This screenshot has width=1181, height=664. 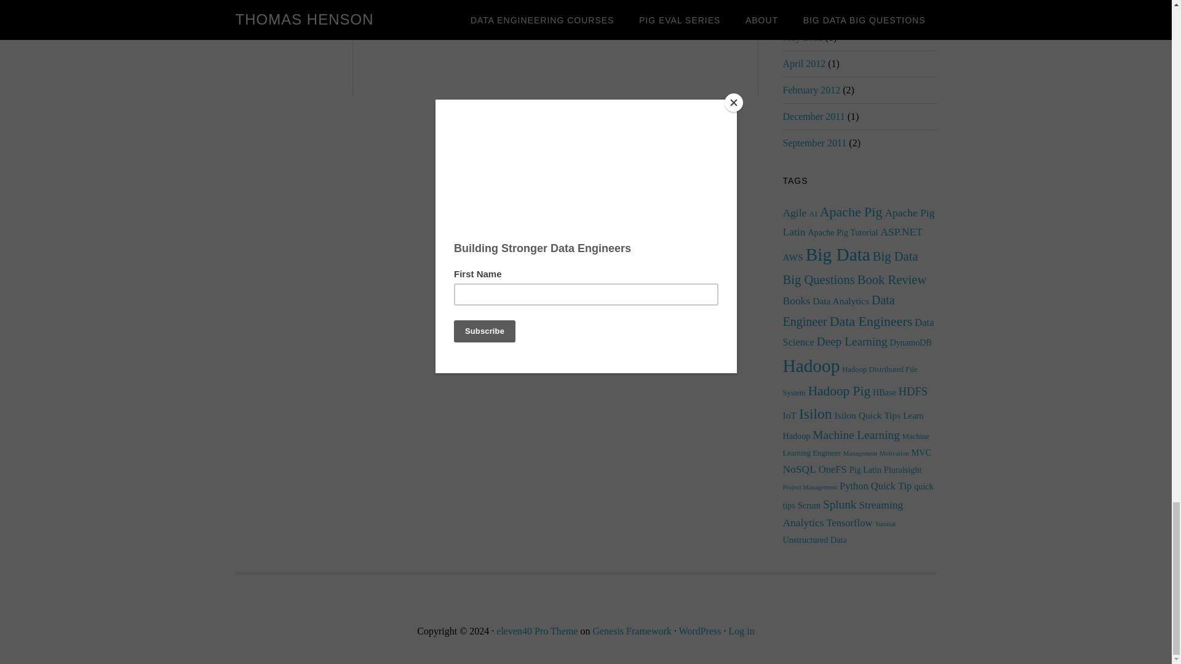 I want to click on Learn Hadoop, so click(x=546, y=26).